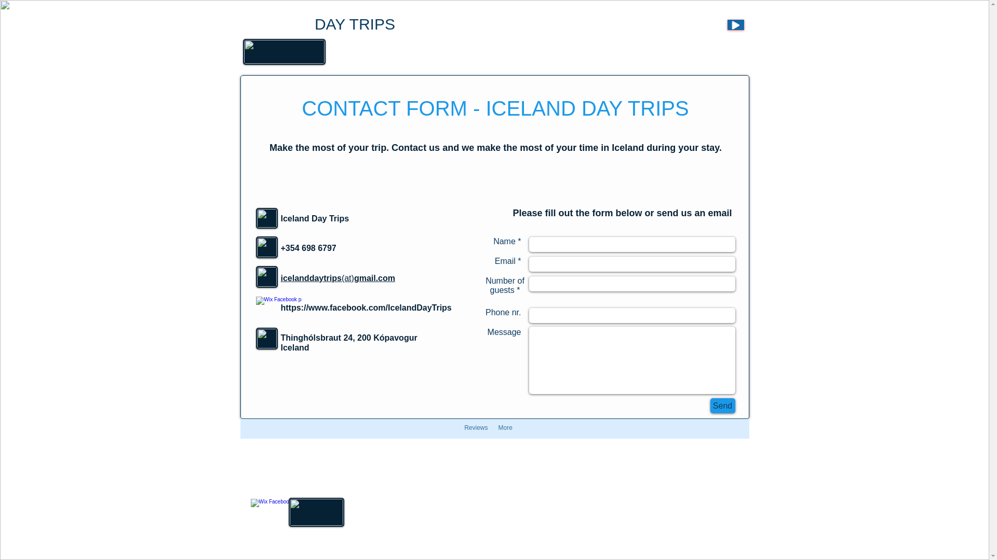  What do you see at coordinates (367, 53) in the screenshot?
I see `Reviews` at bounding box center [367, 53].